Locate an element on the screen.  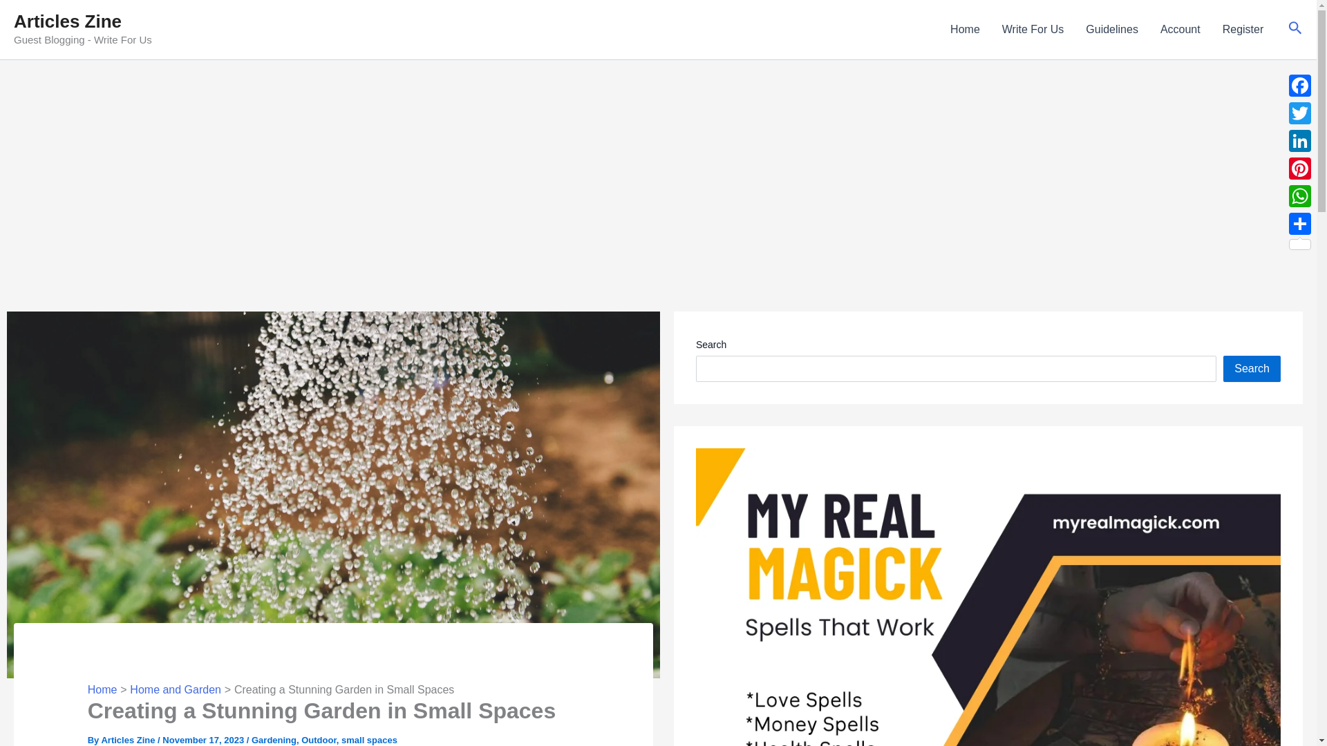
Home is located at coordinates (965, 30).